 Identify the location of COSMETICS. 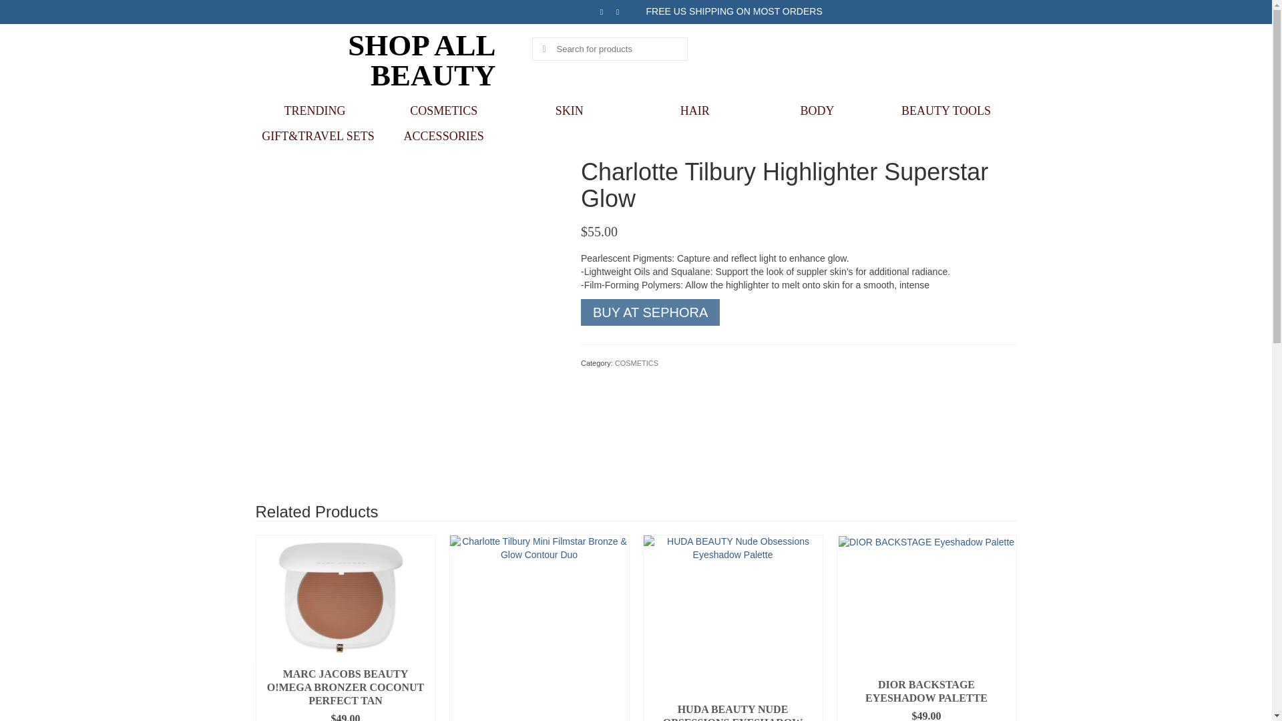
(443, 110).